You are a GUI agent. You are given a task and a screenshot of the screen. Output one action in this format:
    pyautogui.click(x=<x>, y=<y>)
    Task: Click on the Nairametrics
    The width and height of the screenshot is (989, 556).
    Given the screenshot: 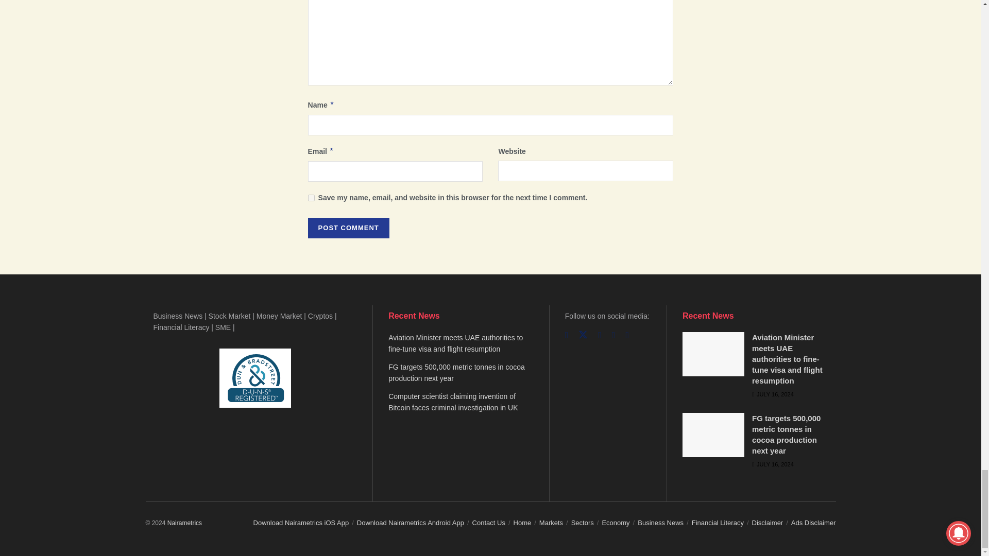 What is the action you would take?
    pyautogui.click(x=184, y=523)
    